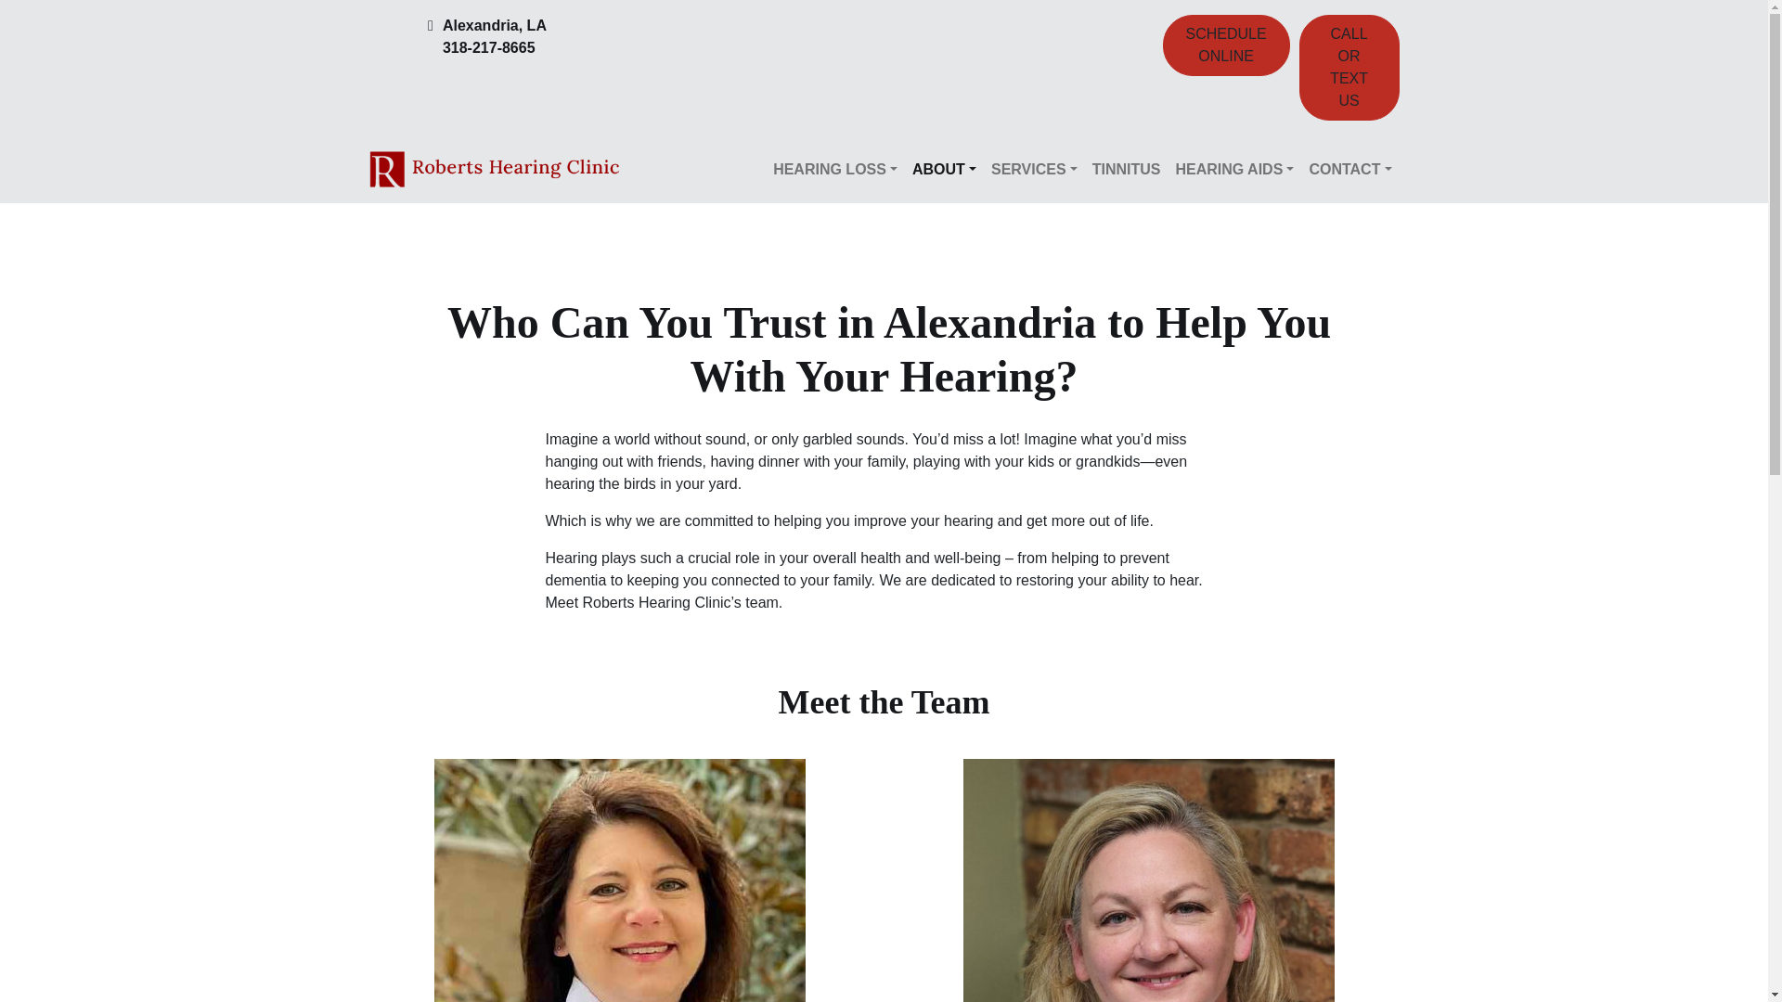 The image size is (1782, 1002). What do you see at coordinates (1349, 67) in the screenshot?
I see `CALL OR TEXT US` at bounding box center [1349, 67].